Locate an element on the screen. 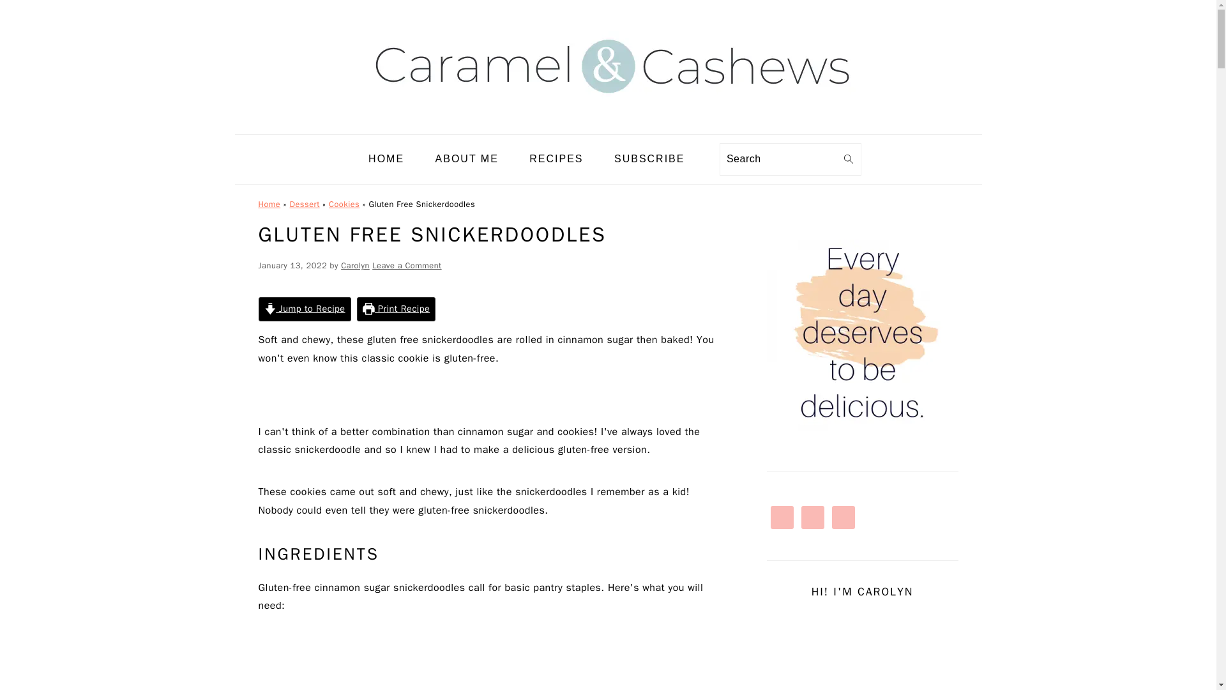  Dessert is located at coordinates (305, 204).